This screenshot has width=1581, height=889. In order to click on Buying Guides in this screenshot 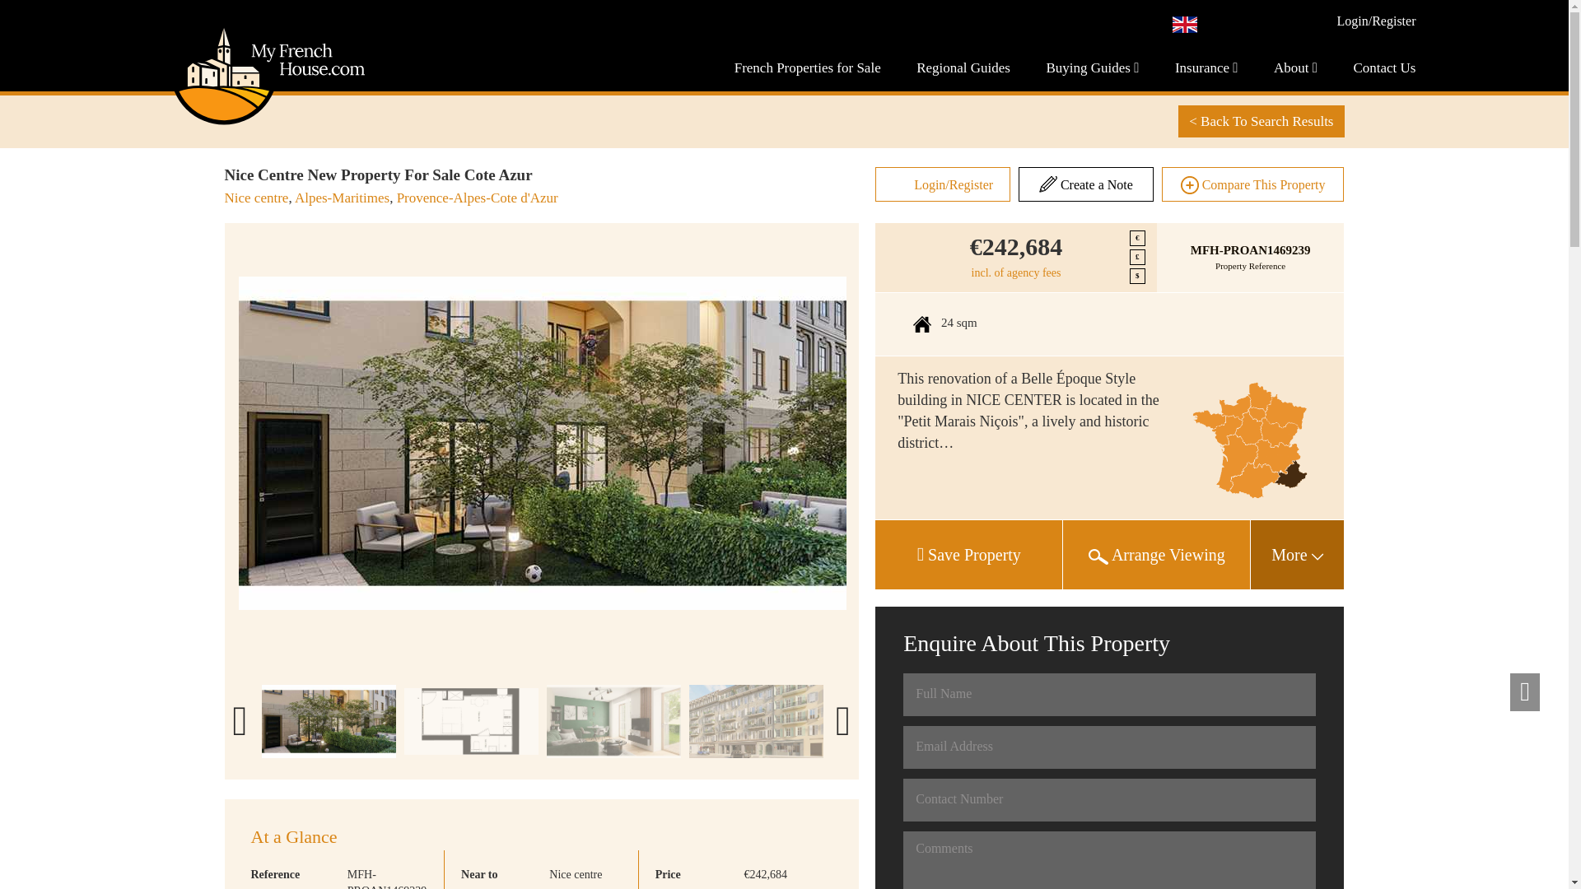, I will do `click(1092, 67)`.